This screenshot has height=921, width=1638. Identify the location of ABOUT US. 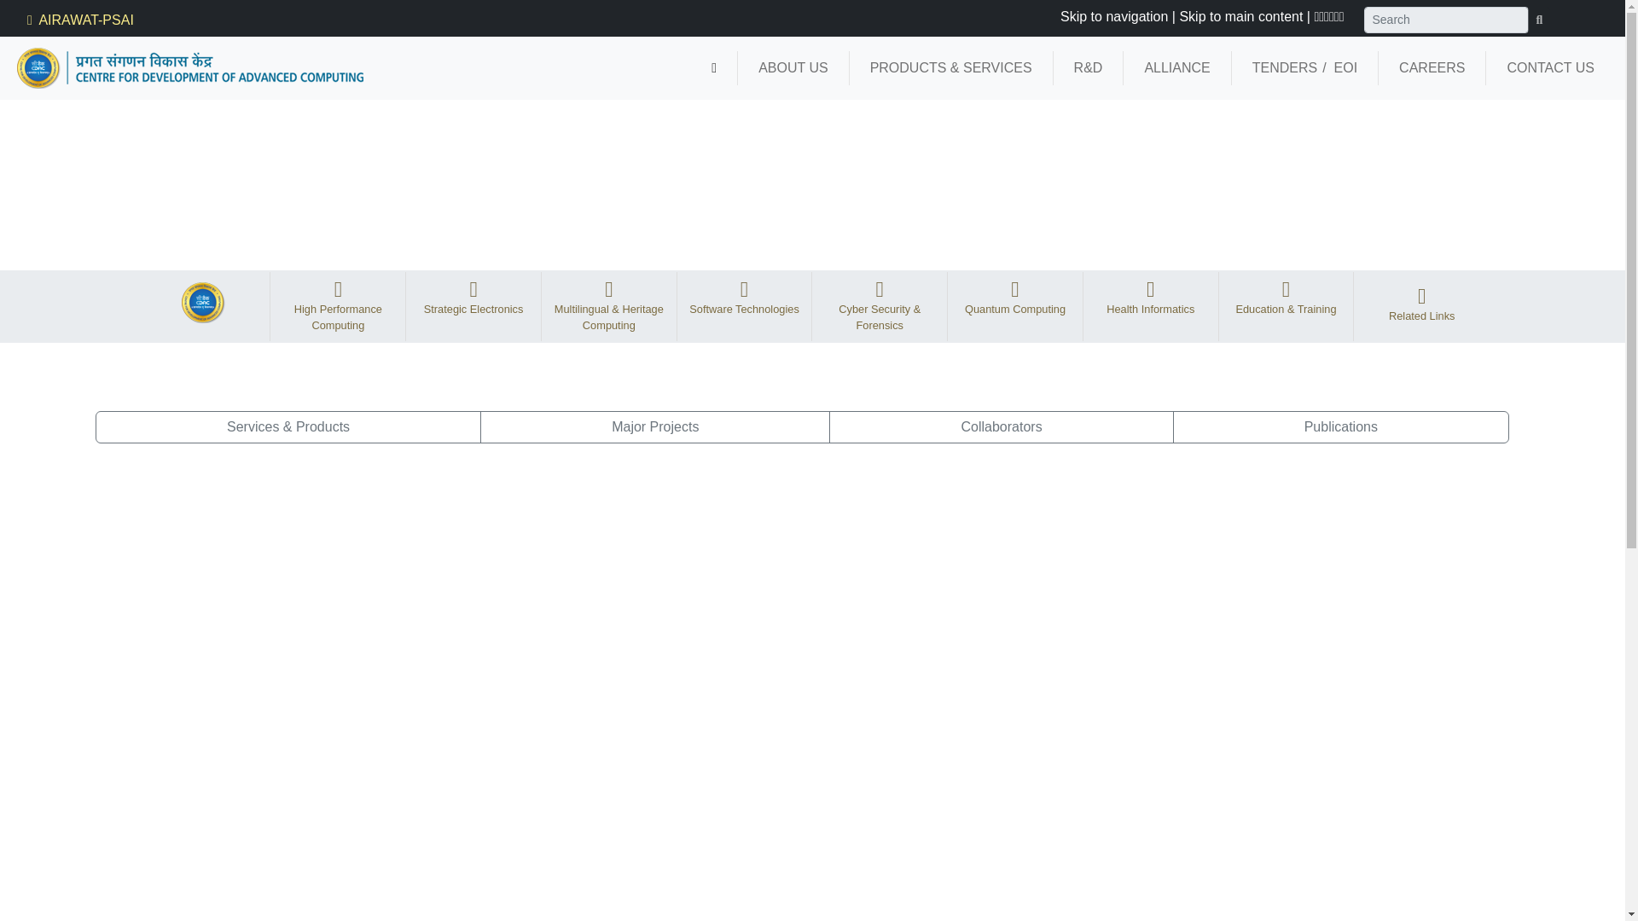
(793, 68).